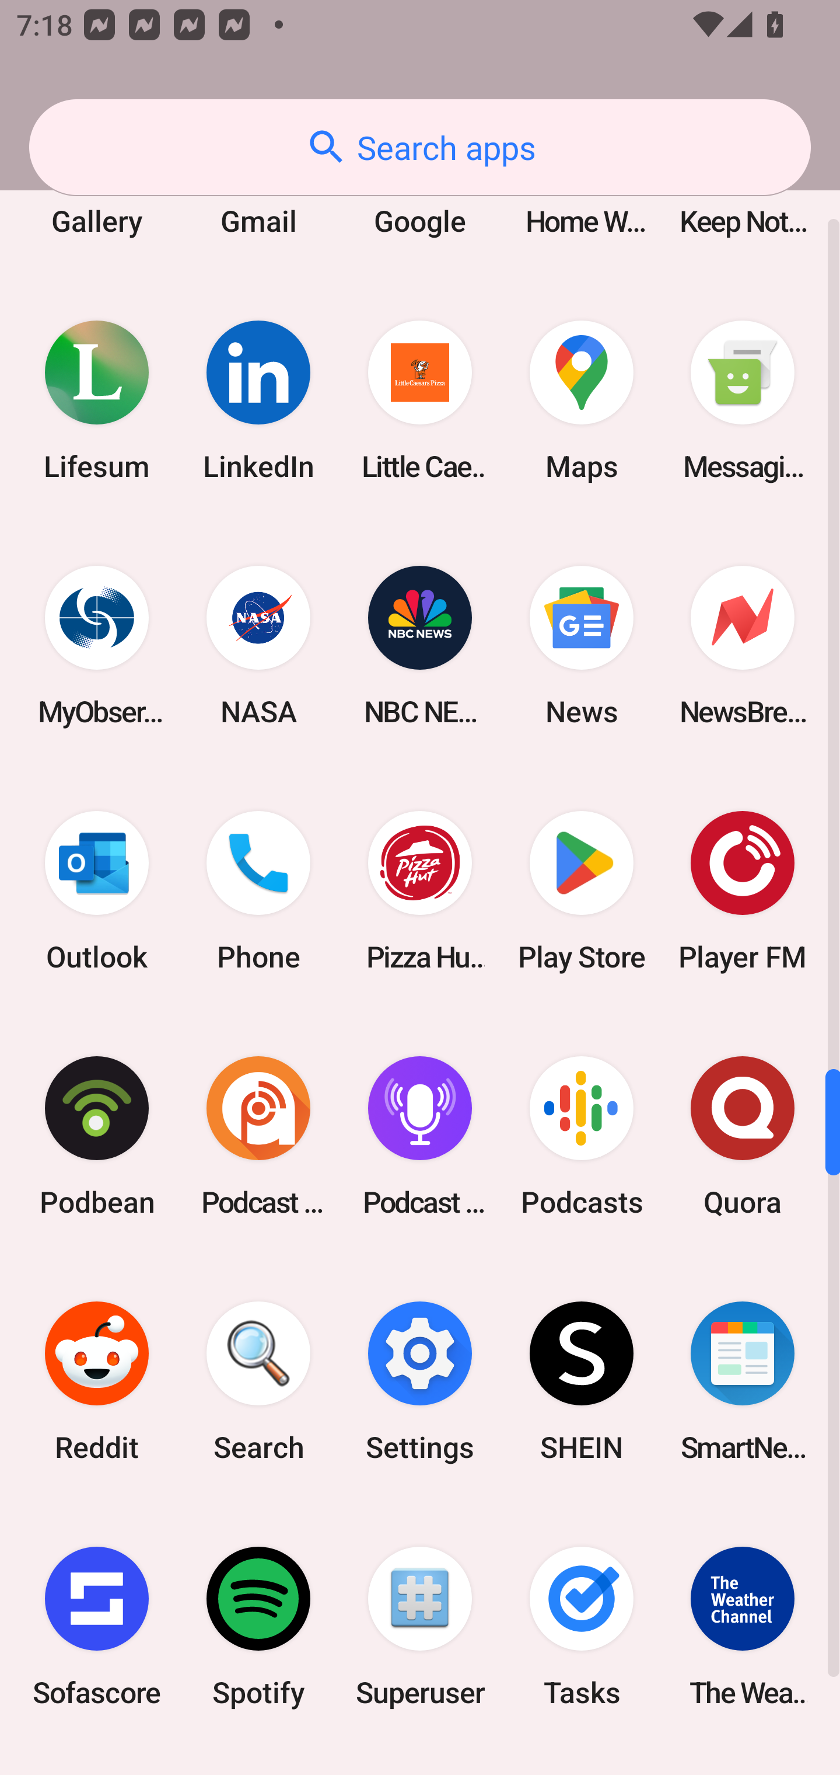  What do you see at coordinates (743, 1627) in the screenshot?
I see `The Weather Channel` at bounding box center [743, 1627].